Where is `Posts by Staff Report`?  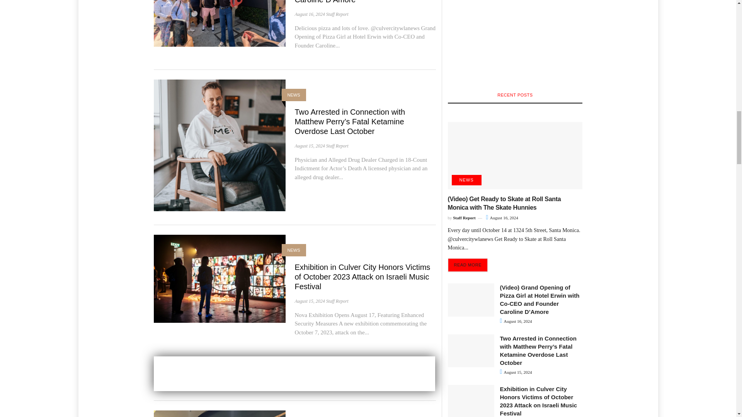
Posts by Staff Report is located at coordinates (337, 146).